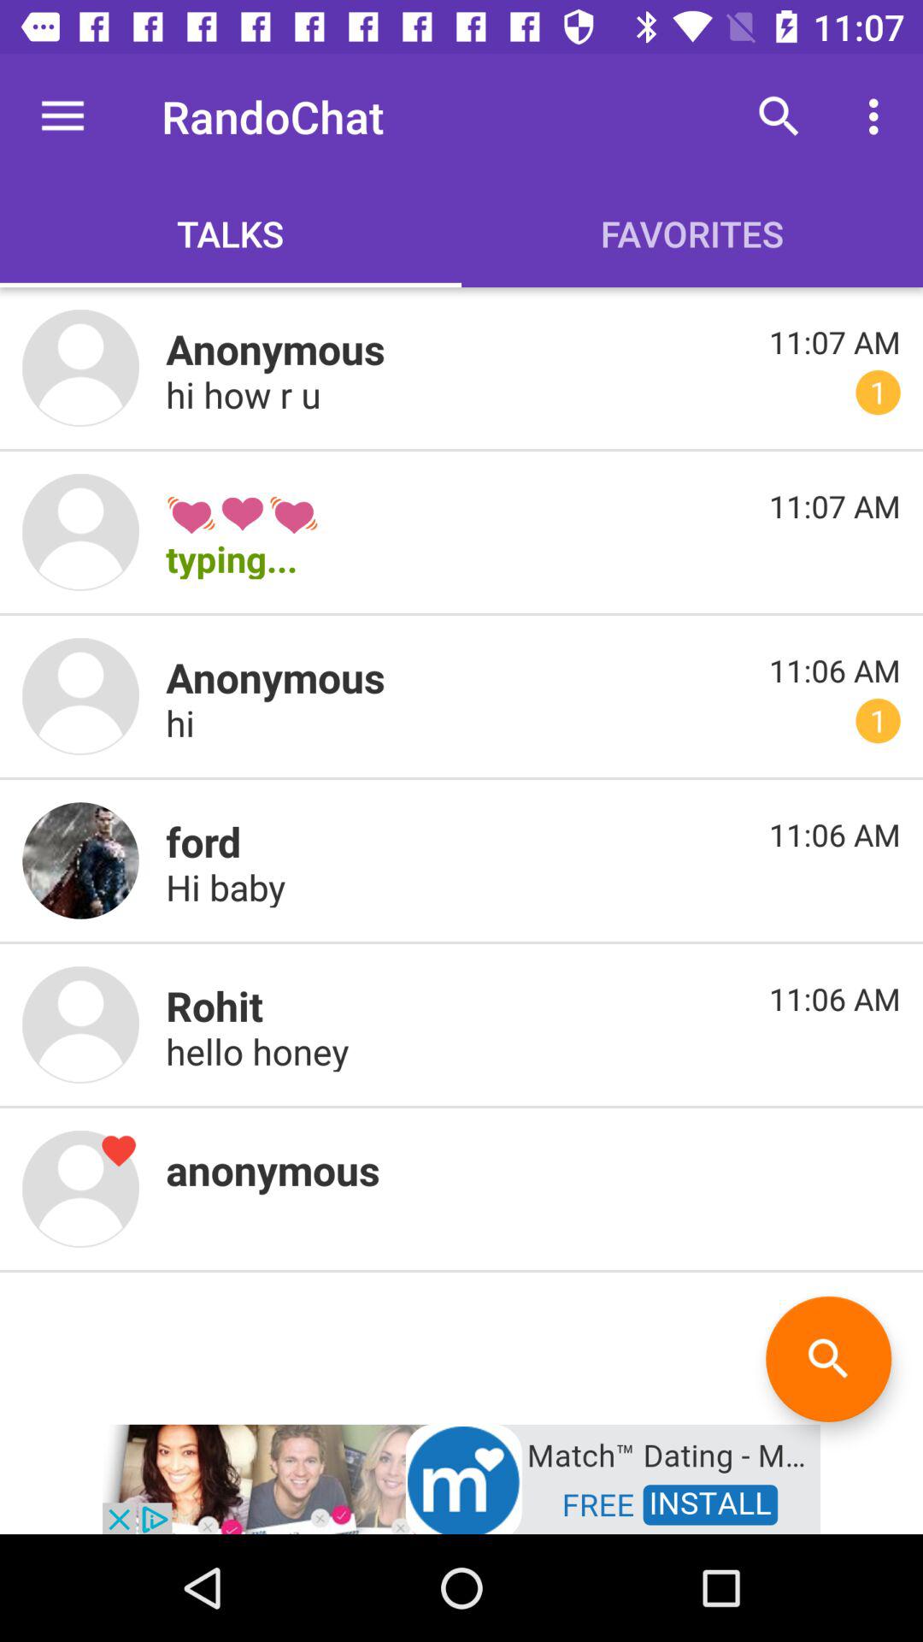  I want to click on profile, so click(80, 368).